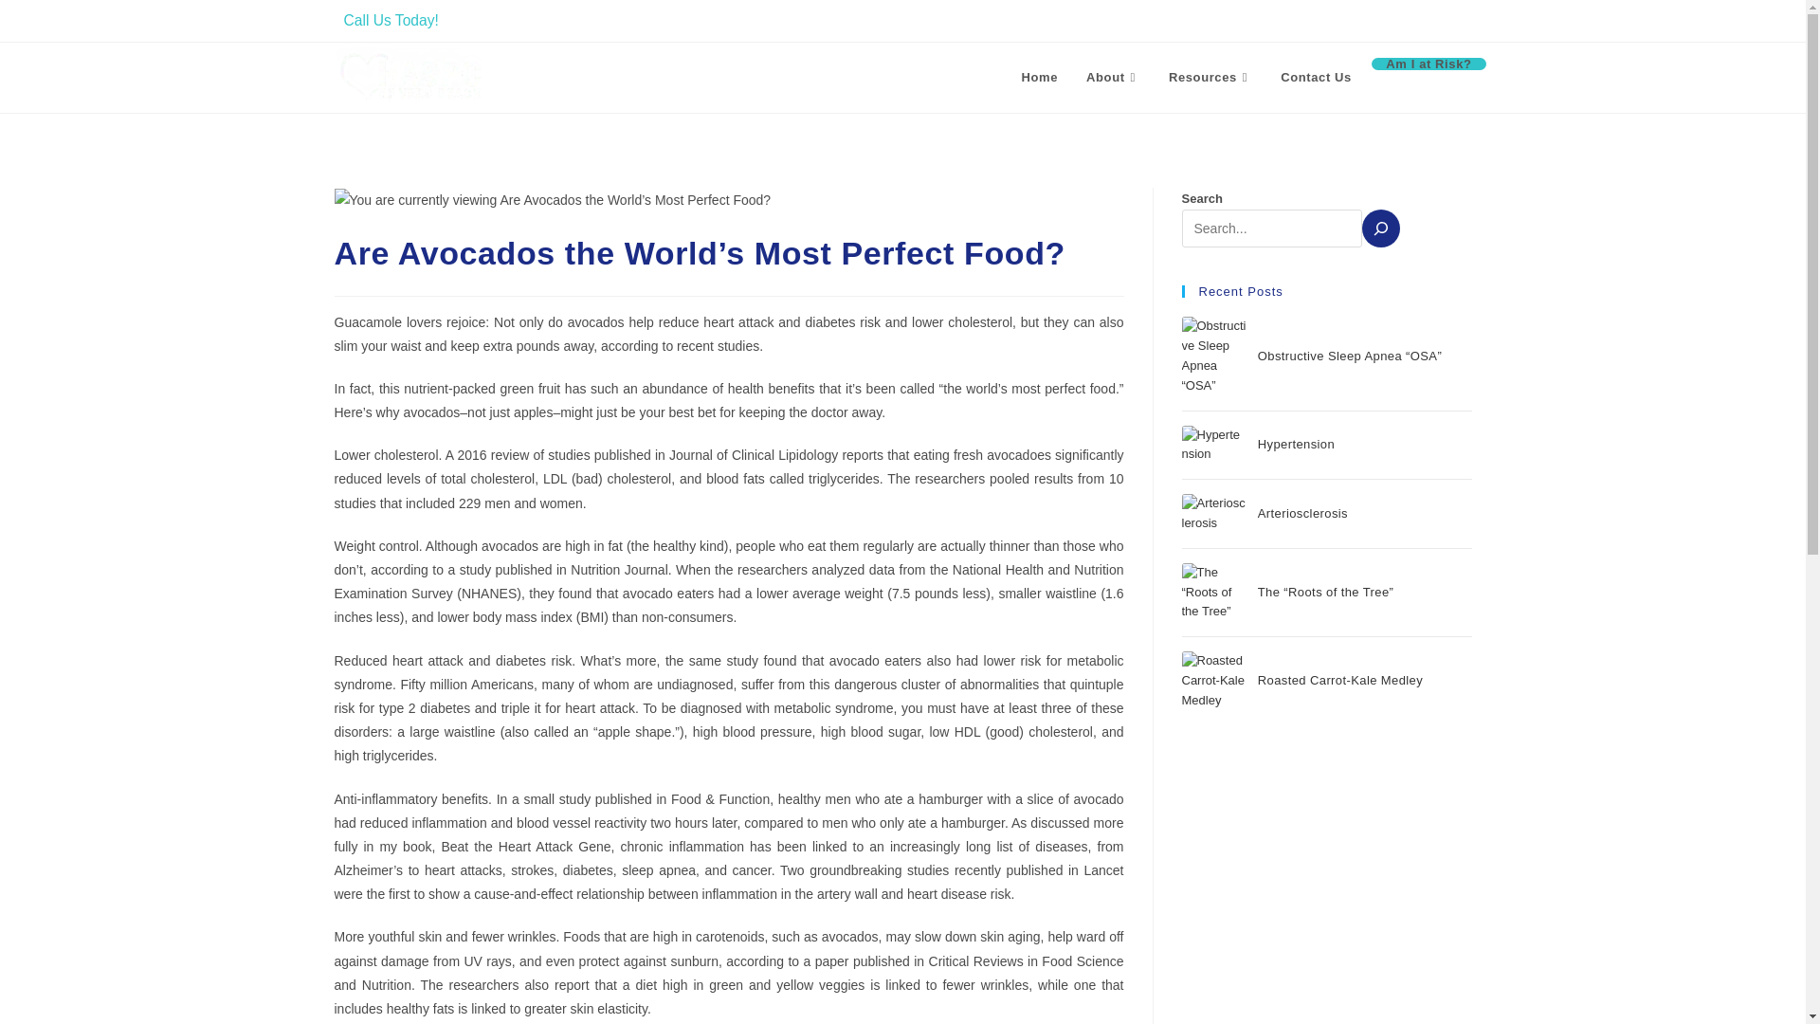  Describe the element at coordinates (1428, 64) in the screenshot. I see `Am I at Risk?` at that location.